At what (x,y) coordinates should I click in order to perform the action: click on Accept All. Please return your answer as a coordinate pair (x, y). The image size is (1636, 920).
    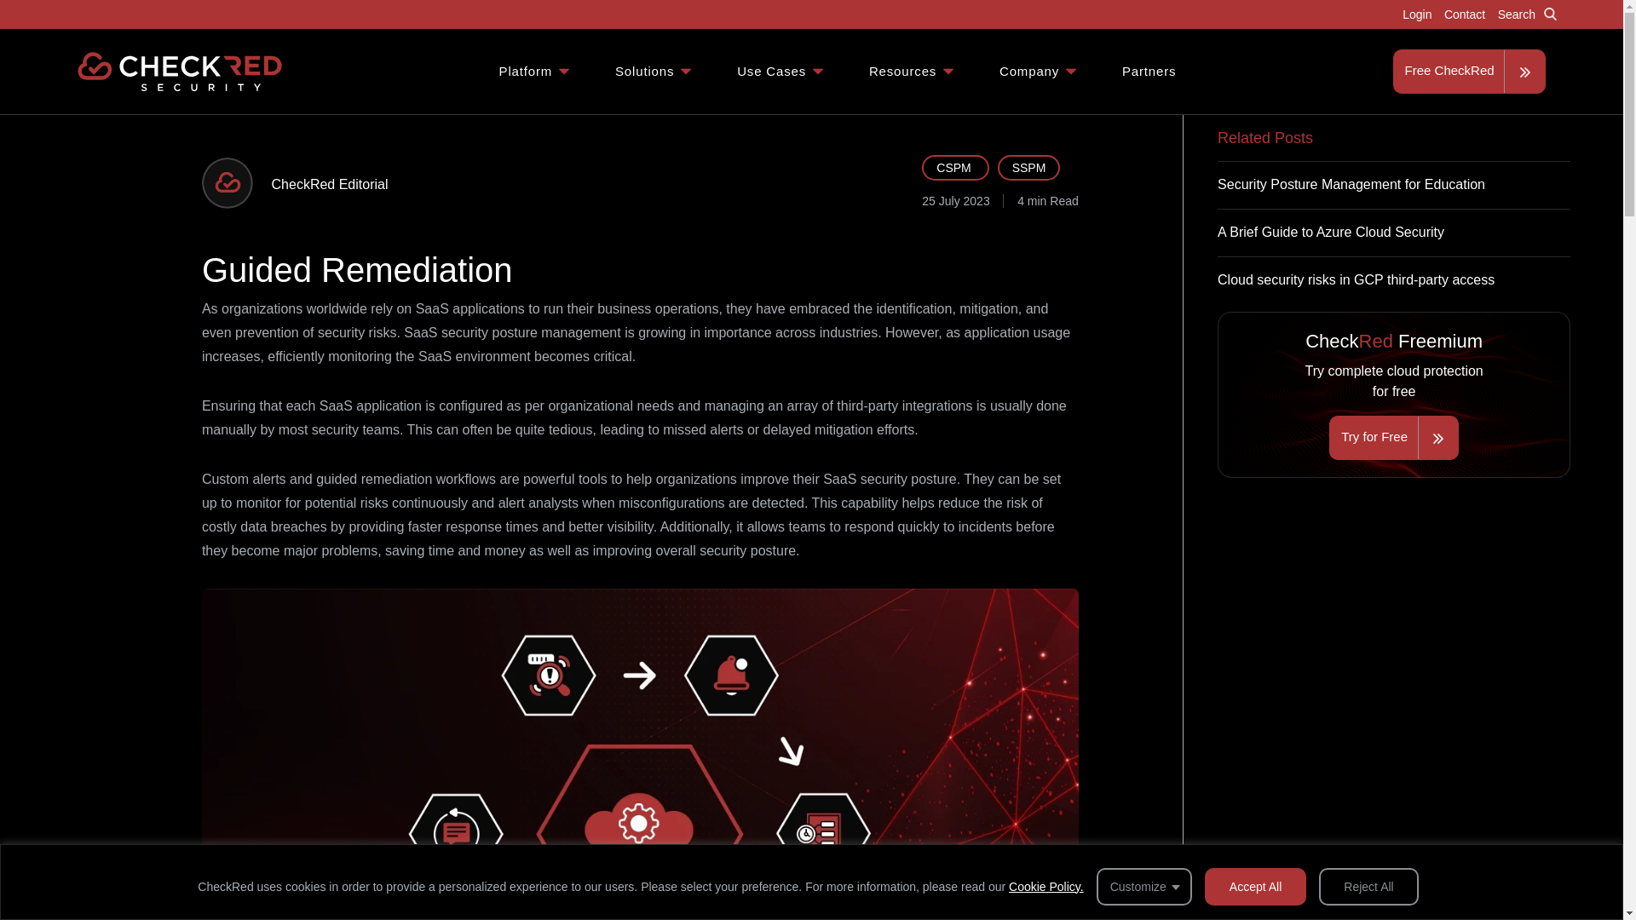
    Looking at the image, I should click on (1254, 886).